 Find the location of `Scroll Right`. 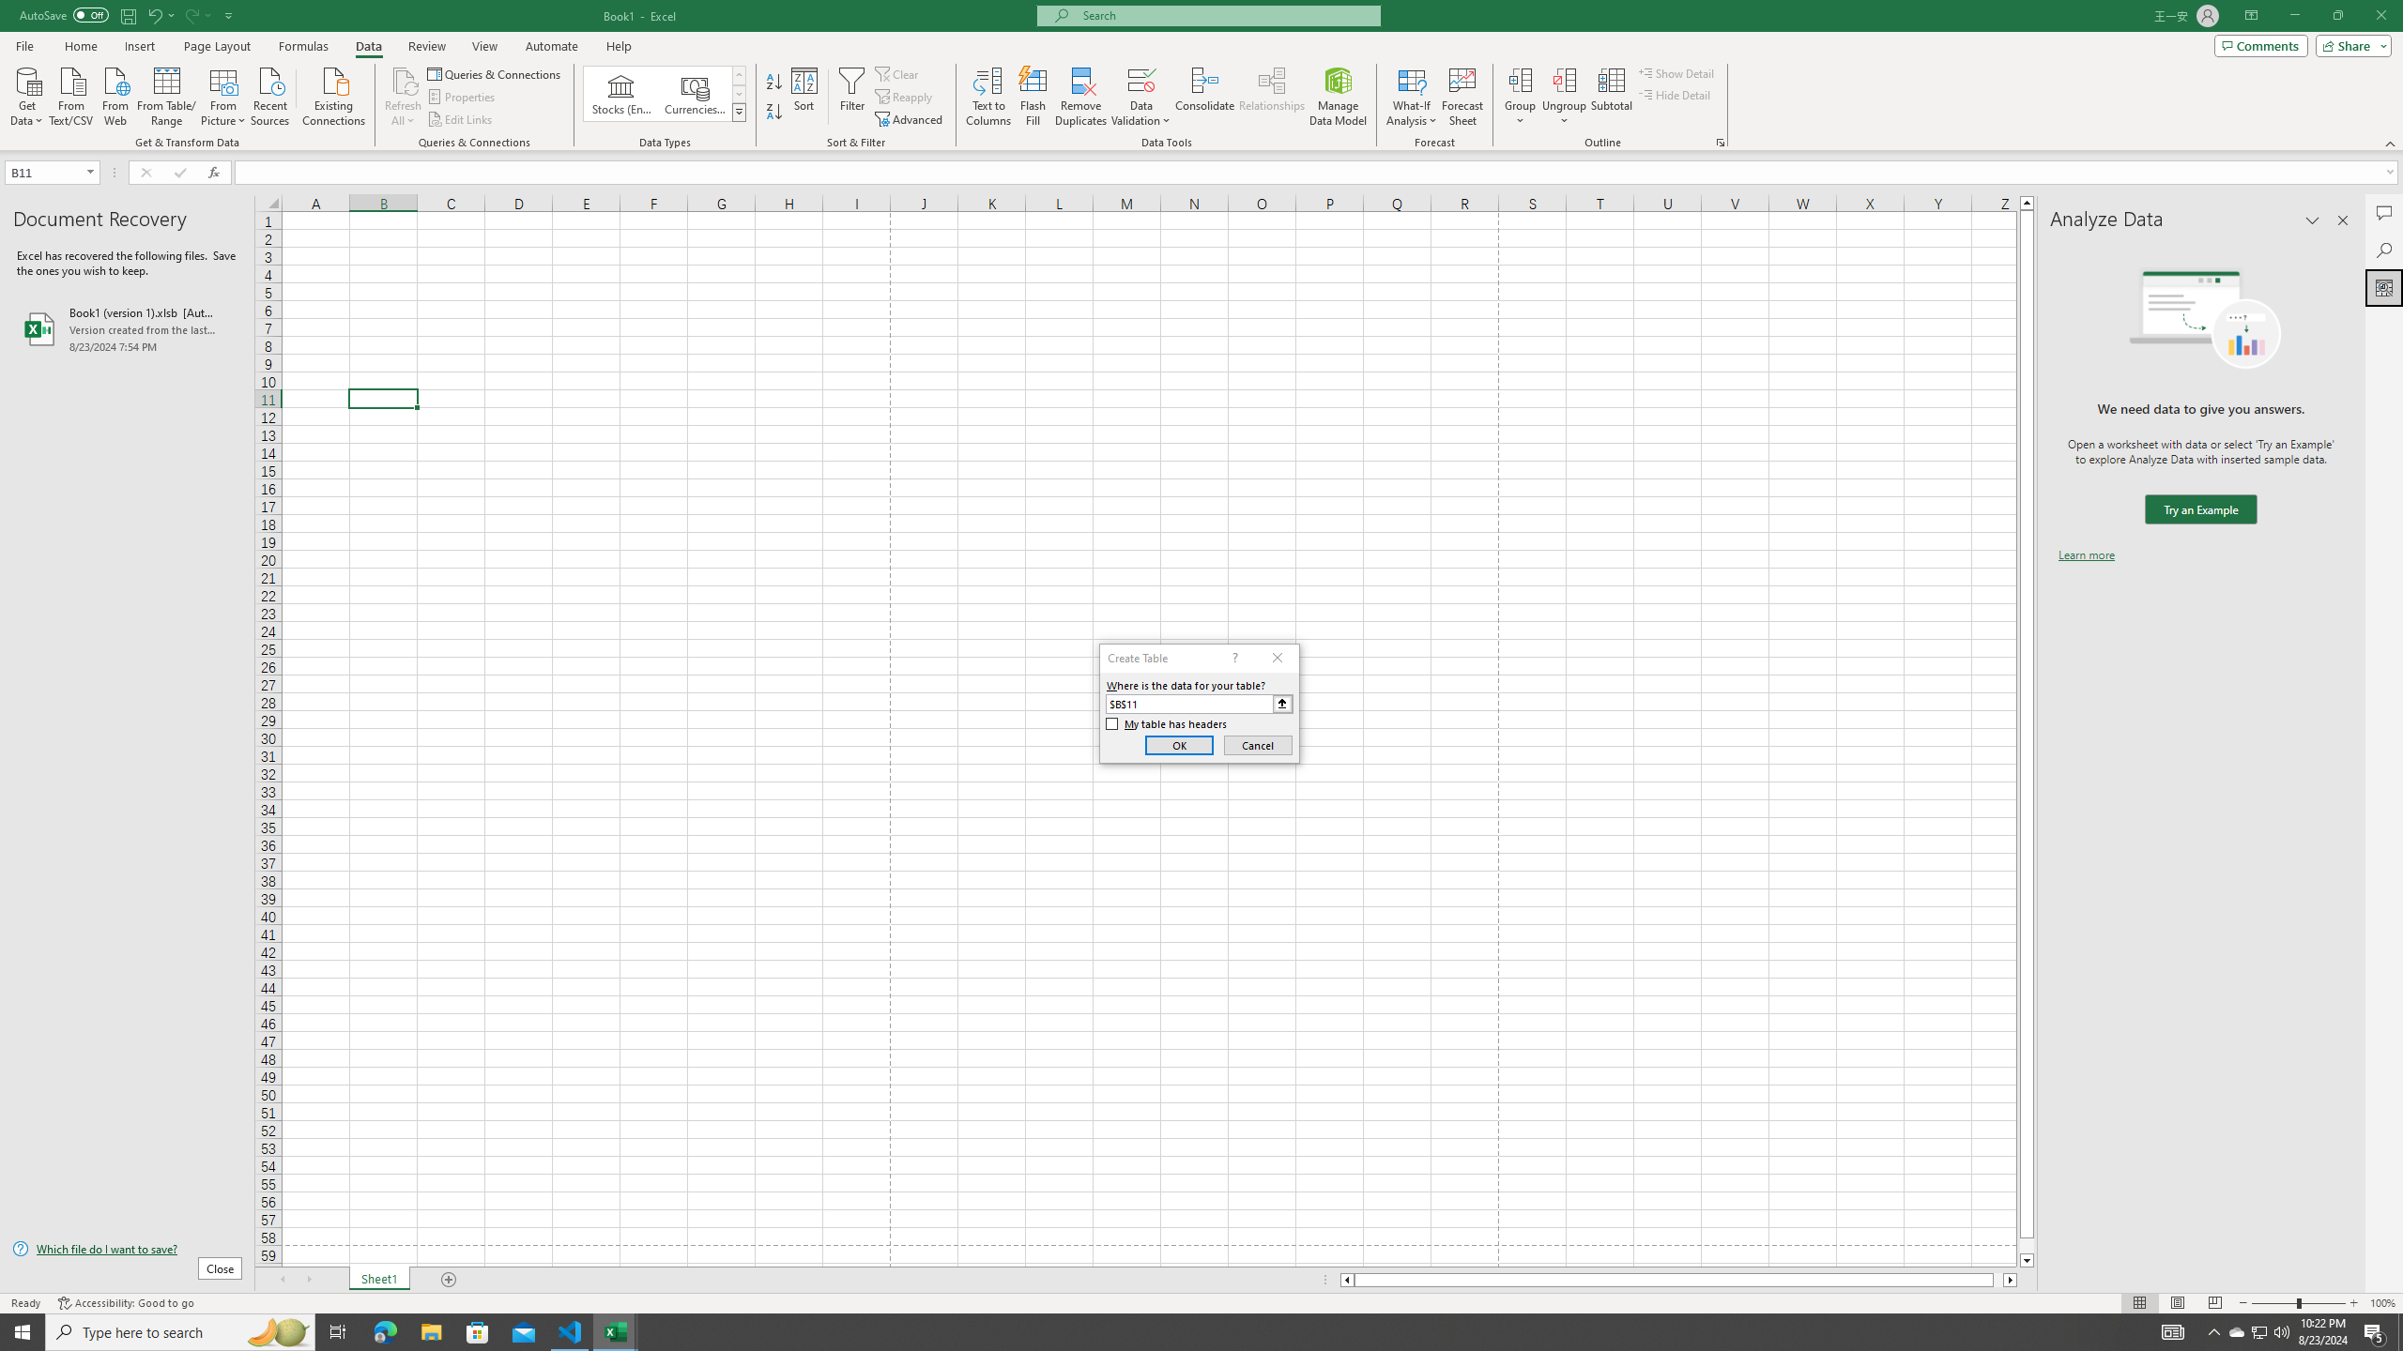

Scroll Right is located at coordinates (308, 1280).